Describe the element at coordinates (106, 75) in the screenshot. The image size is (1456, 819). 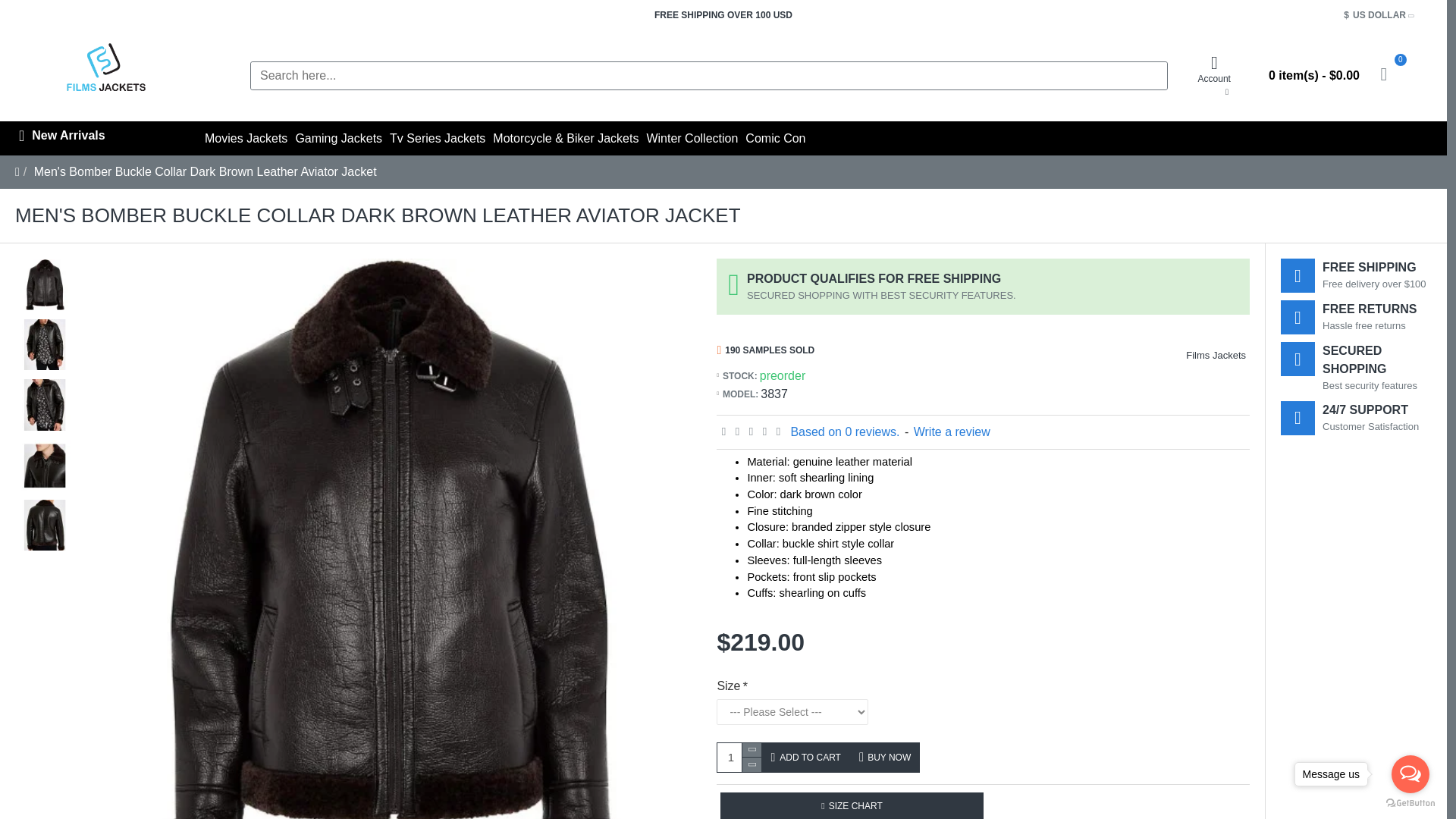
I see `Filmsjackets` at that location.